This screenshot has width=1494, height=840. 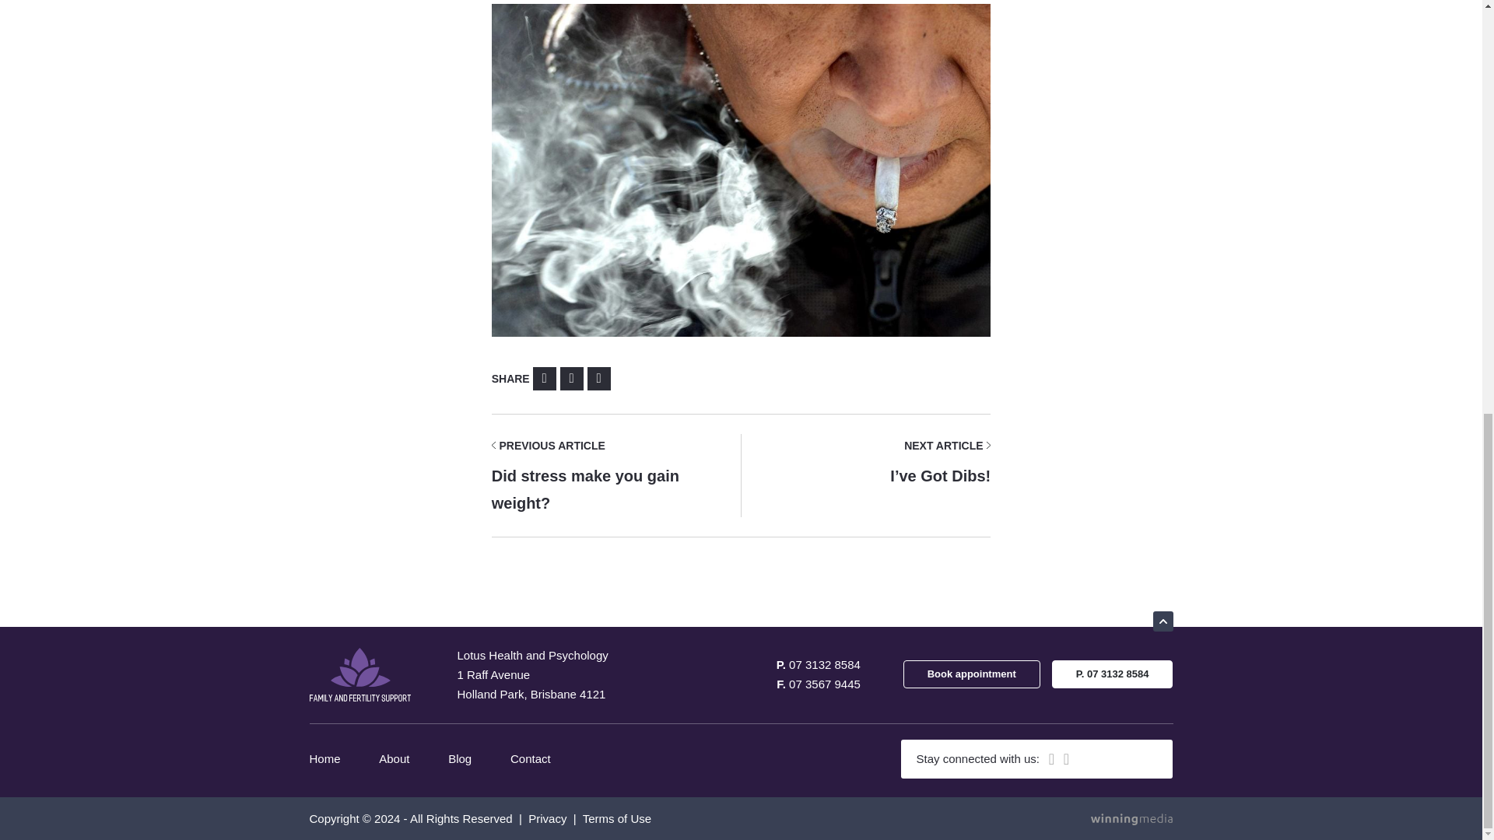 What do you see at coordinates (819, 664) in the screenshot?
I see `Did stress make you gain weight?` at bounding box center [819, 664].